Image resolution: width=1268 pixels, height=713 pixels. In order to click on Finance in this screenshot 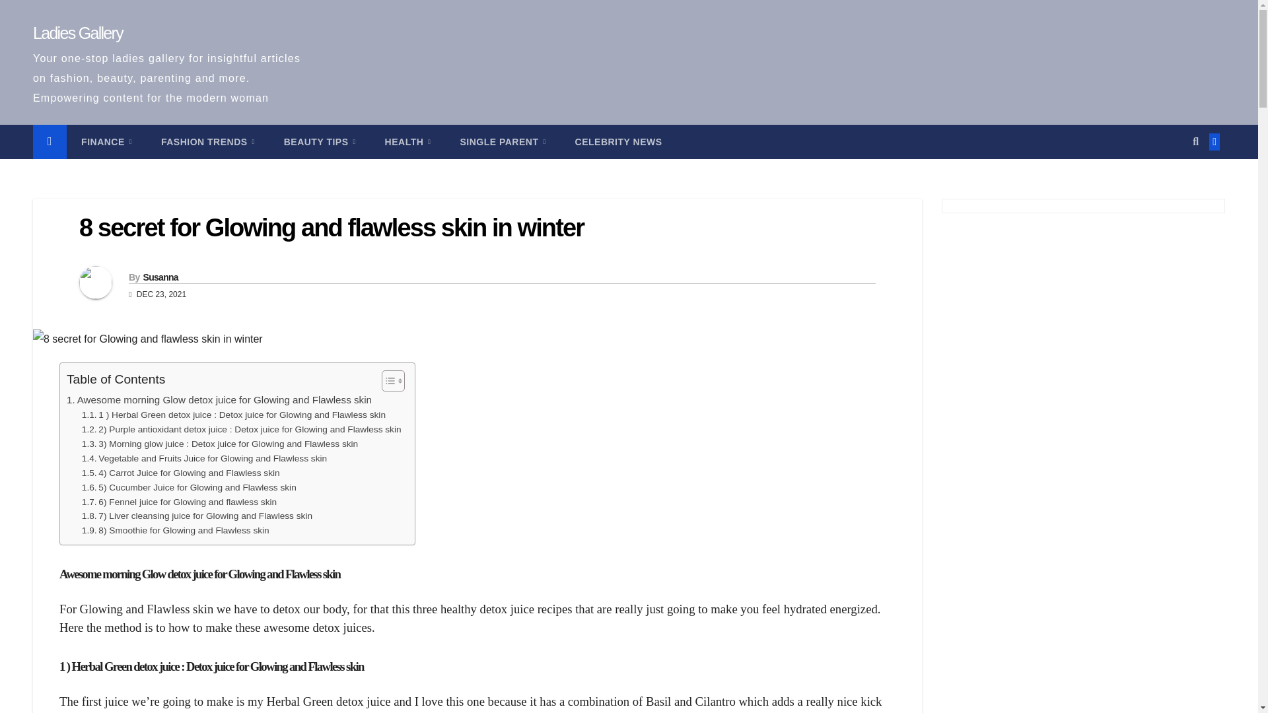, I will do `click(107, 141)`.